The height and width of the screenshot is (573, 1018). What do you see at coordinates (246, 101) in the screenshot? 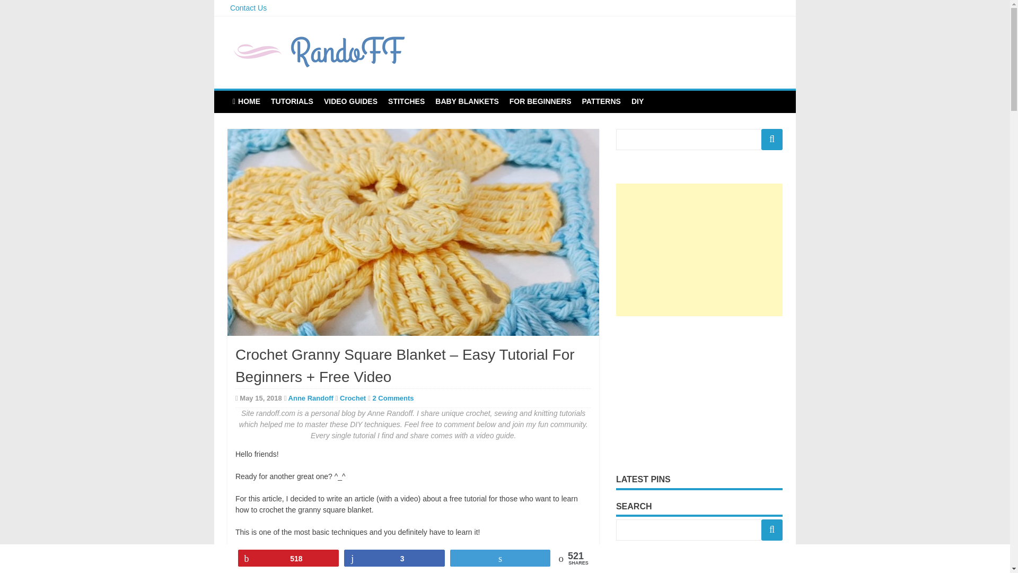
I see `HOME` at bounding box center [246, 101].